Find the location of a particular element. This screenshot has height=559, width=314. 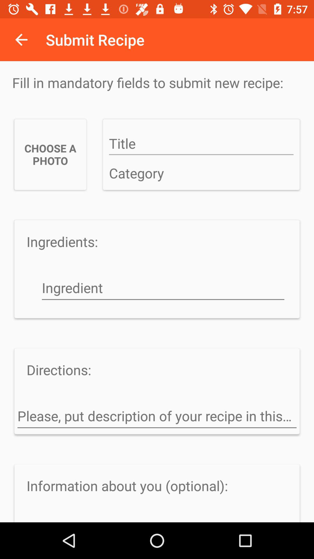

add ingredient is located at coordinates (163, 289).